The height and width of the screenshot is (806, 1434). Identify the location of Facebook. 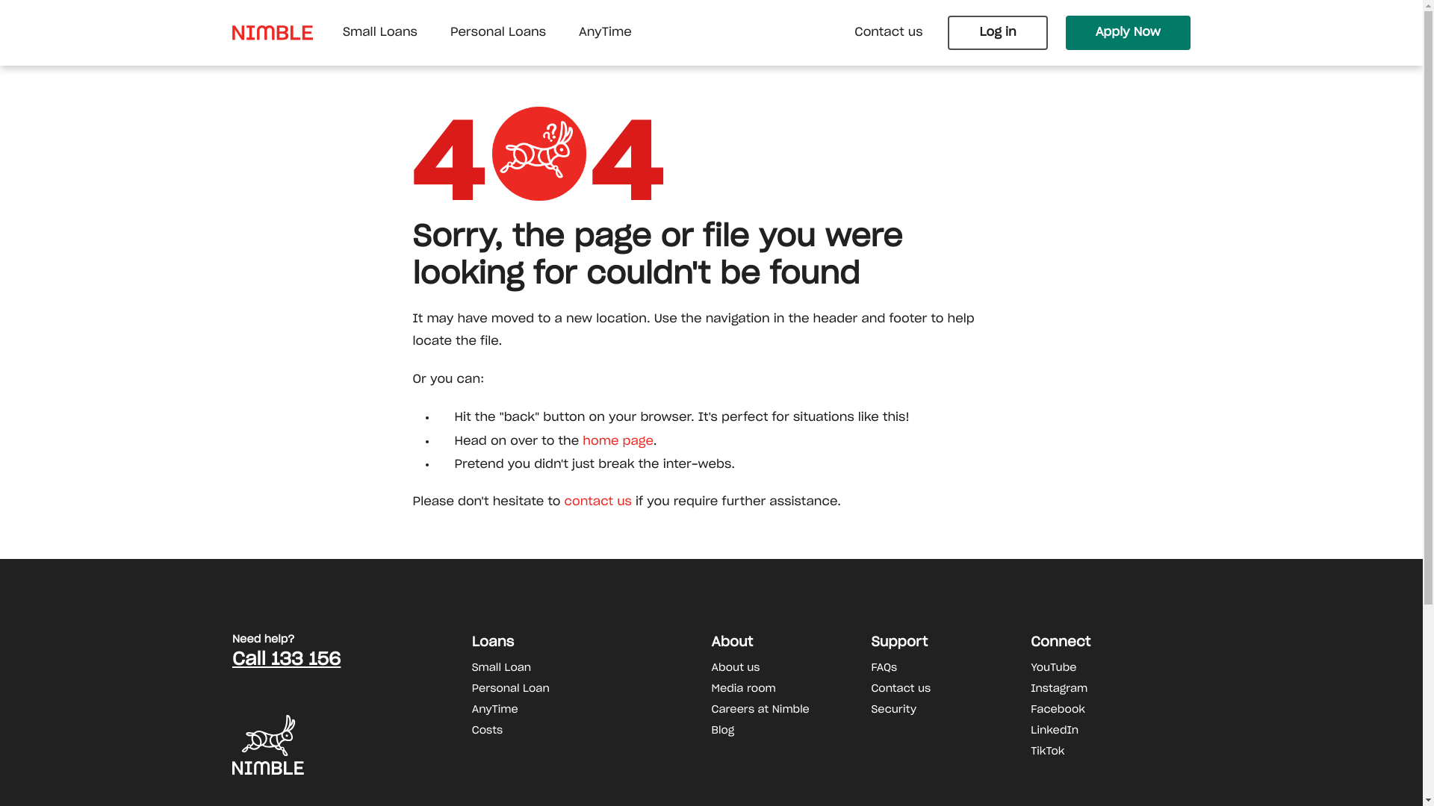
(1111, 710).